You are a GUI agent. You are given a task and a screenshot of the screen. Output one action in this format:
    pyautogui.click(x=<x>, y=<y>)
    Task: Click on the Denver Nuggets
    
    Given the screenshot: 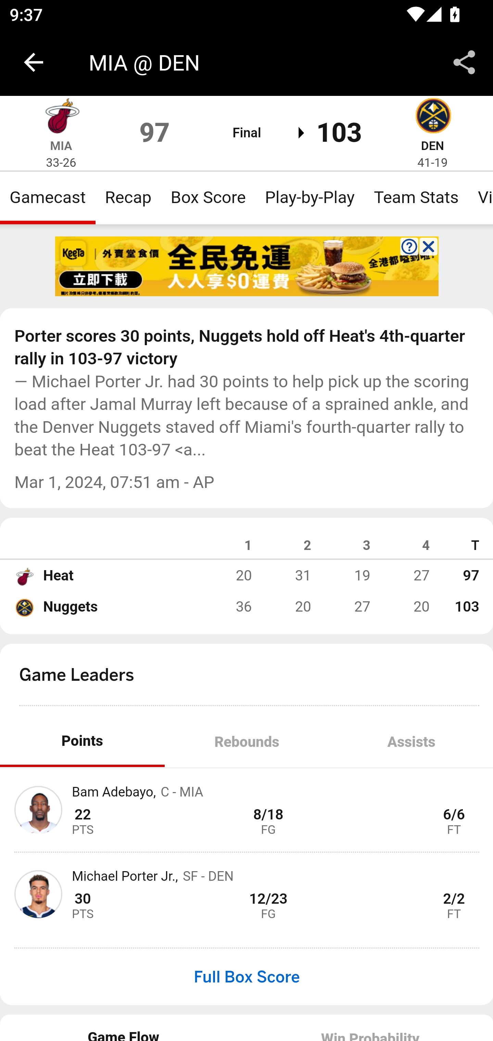 What is the action you would take?
    pyautogui.click(x=24, y=607)
    